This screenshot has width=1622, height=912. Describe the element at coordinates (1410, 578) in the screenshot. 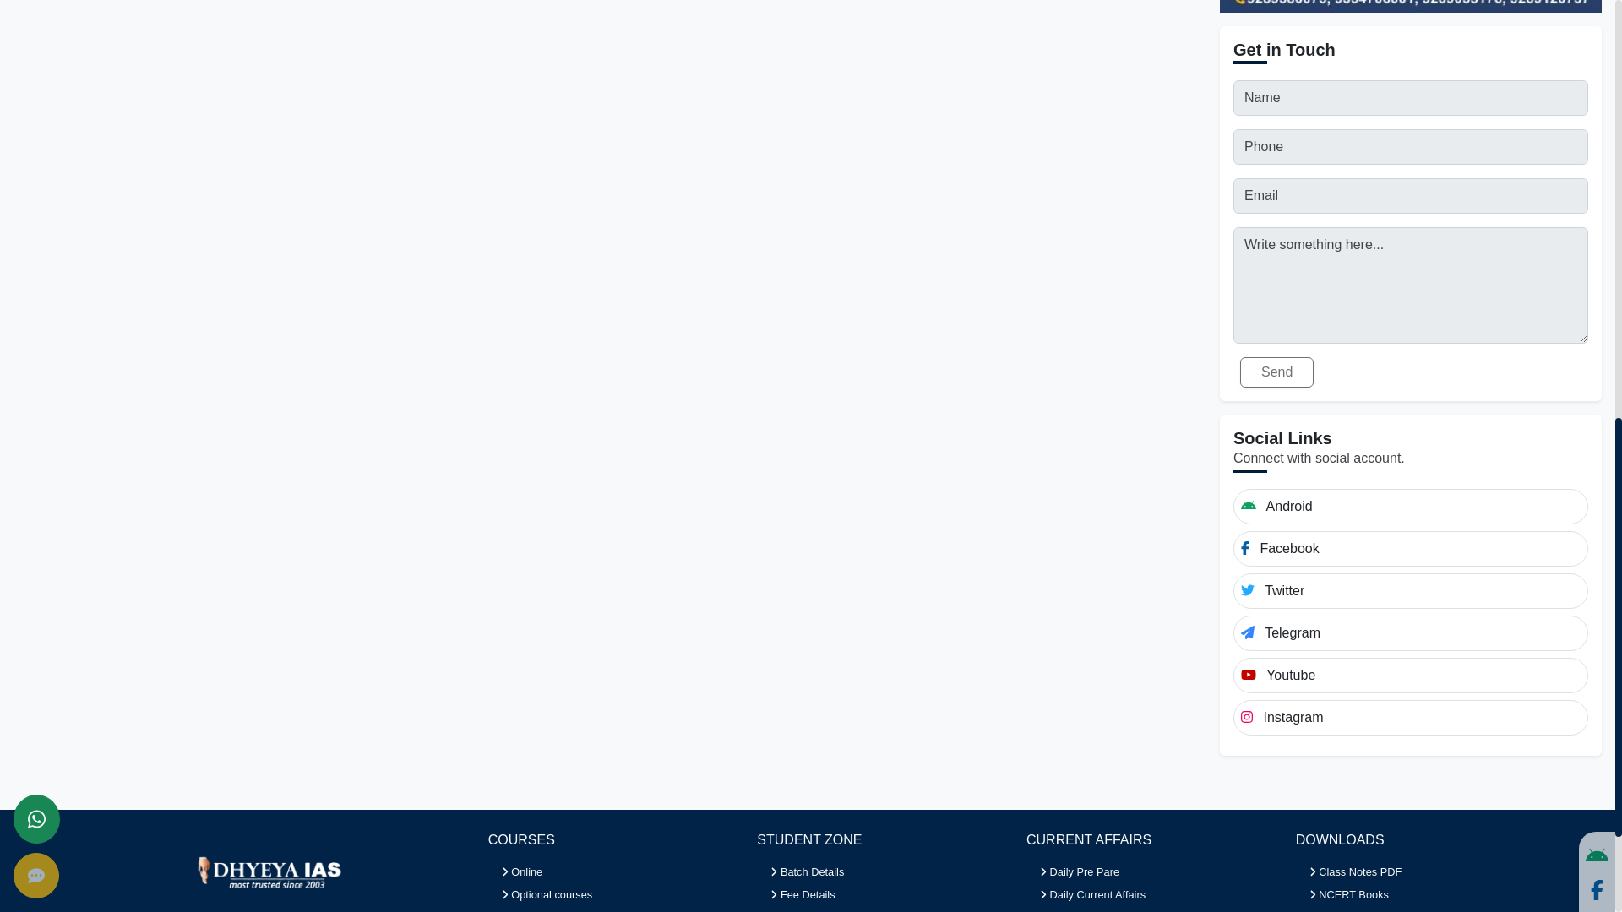

I see `Twitter` at that location.